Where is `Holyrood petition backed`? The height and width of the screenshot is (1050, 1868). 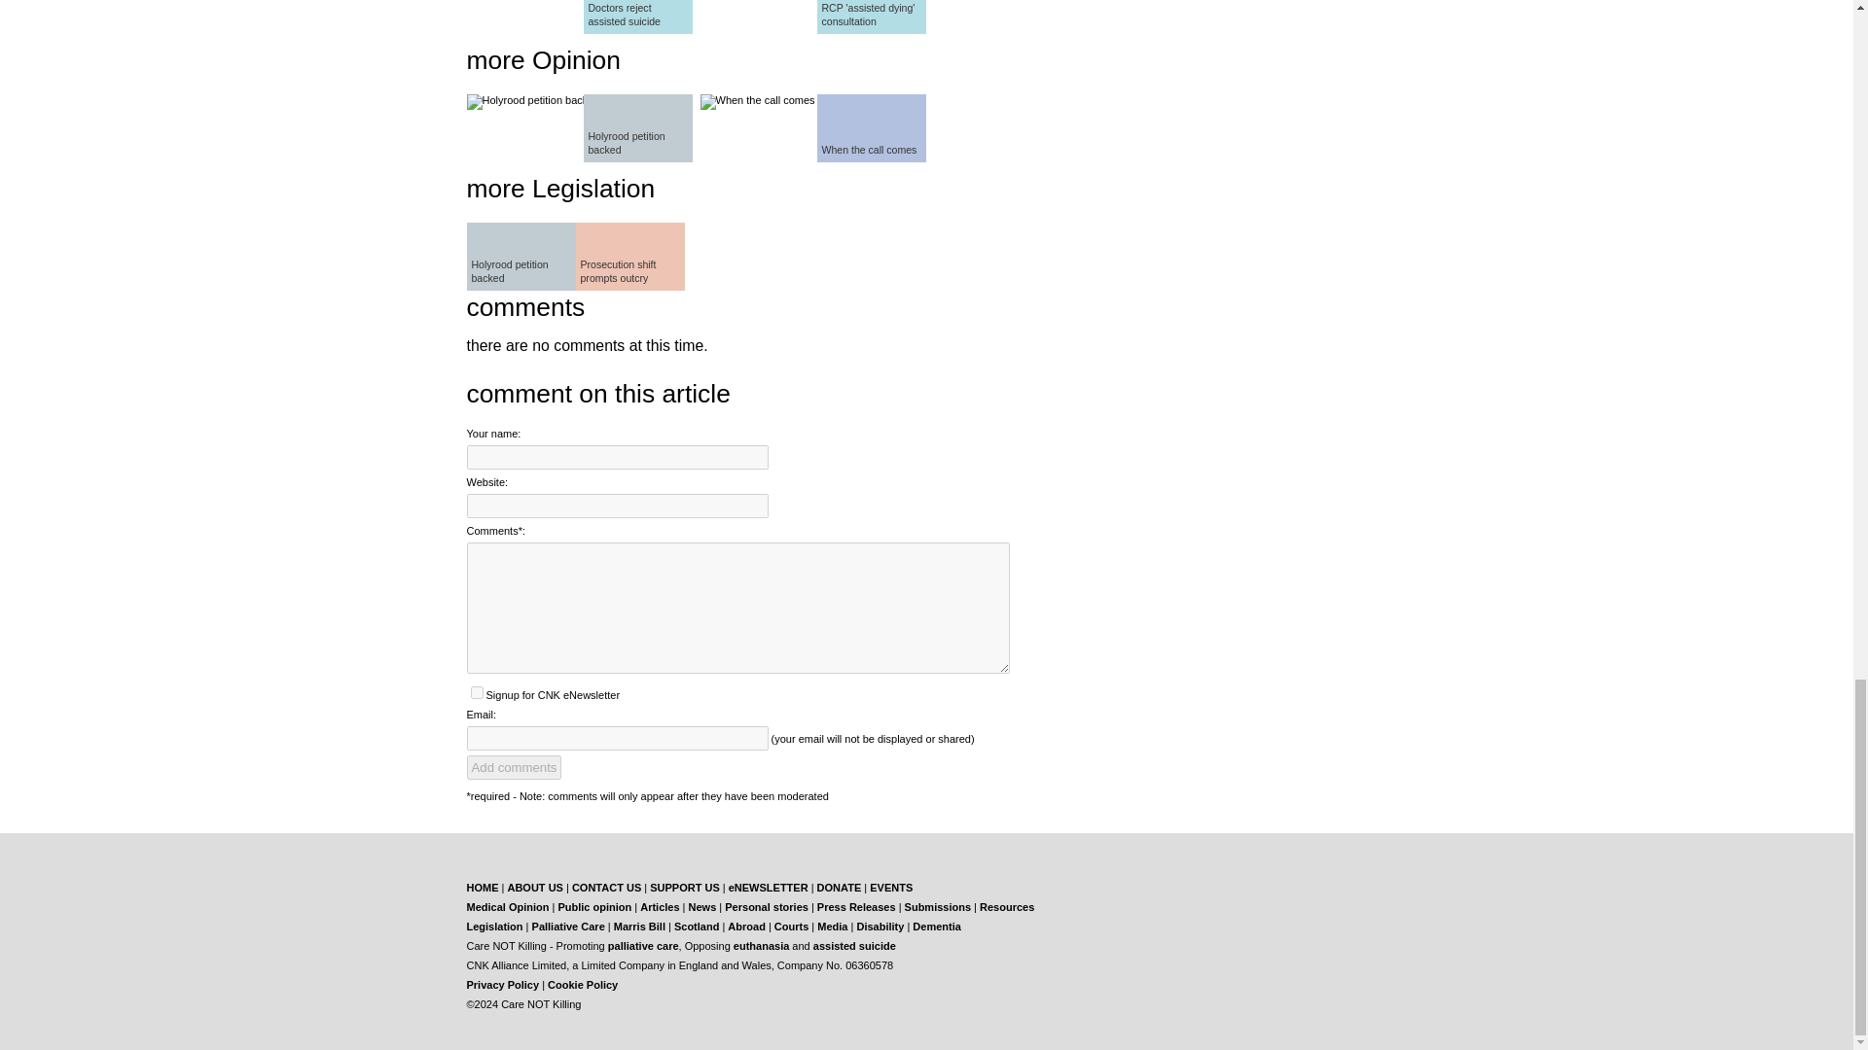 Holyrood petition backed is located at coordinates (638, 128).